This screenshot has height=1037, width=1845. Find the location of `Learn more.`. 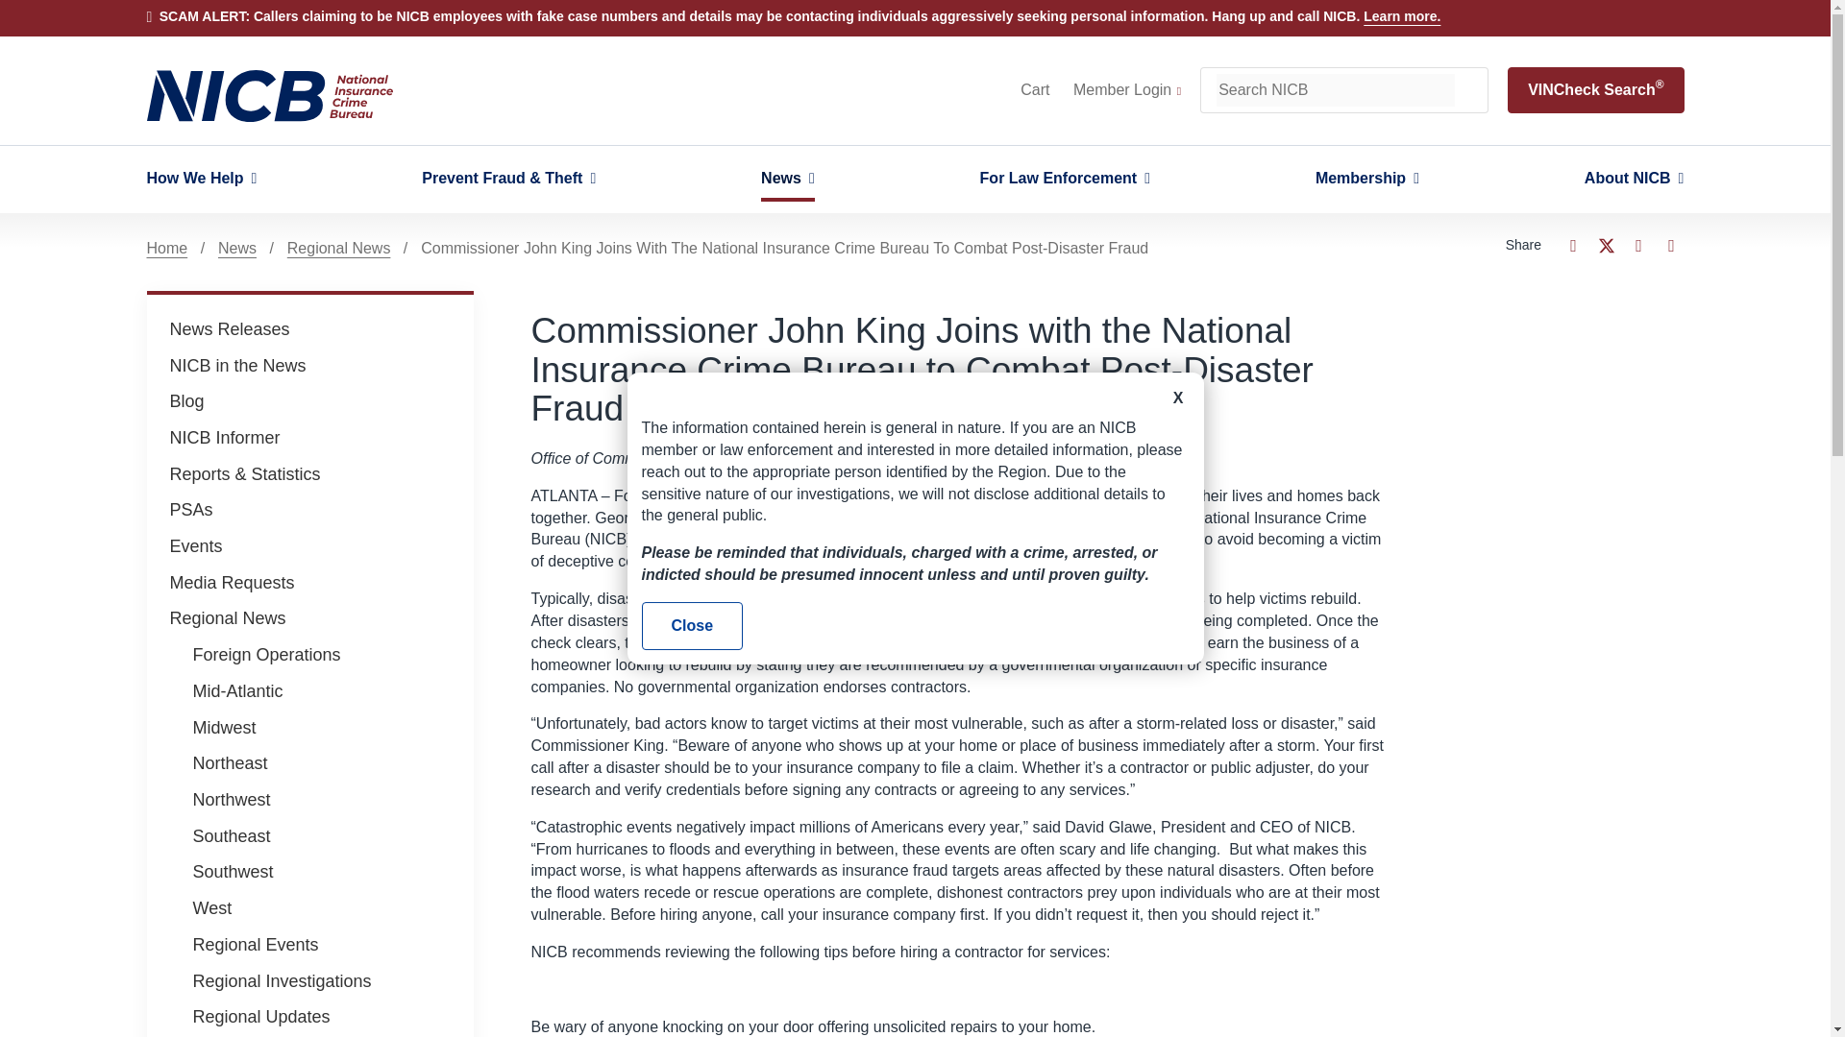

Learn more. is located at coordinates (1401, 15).